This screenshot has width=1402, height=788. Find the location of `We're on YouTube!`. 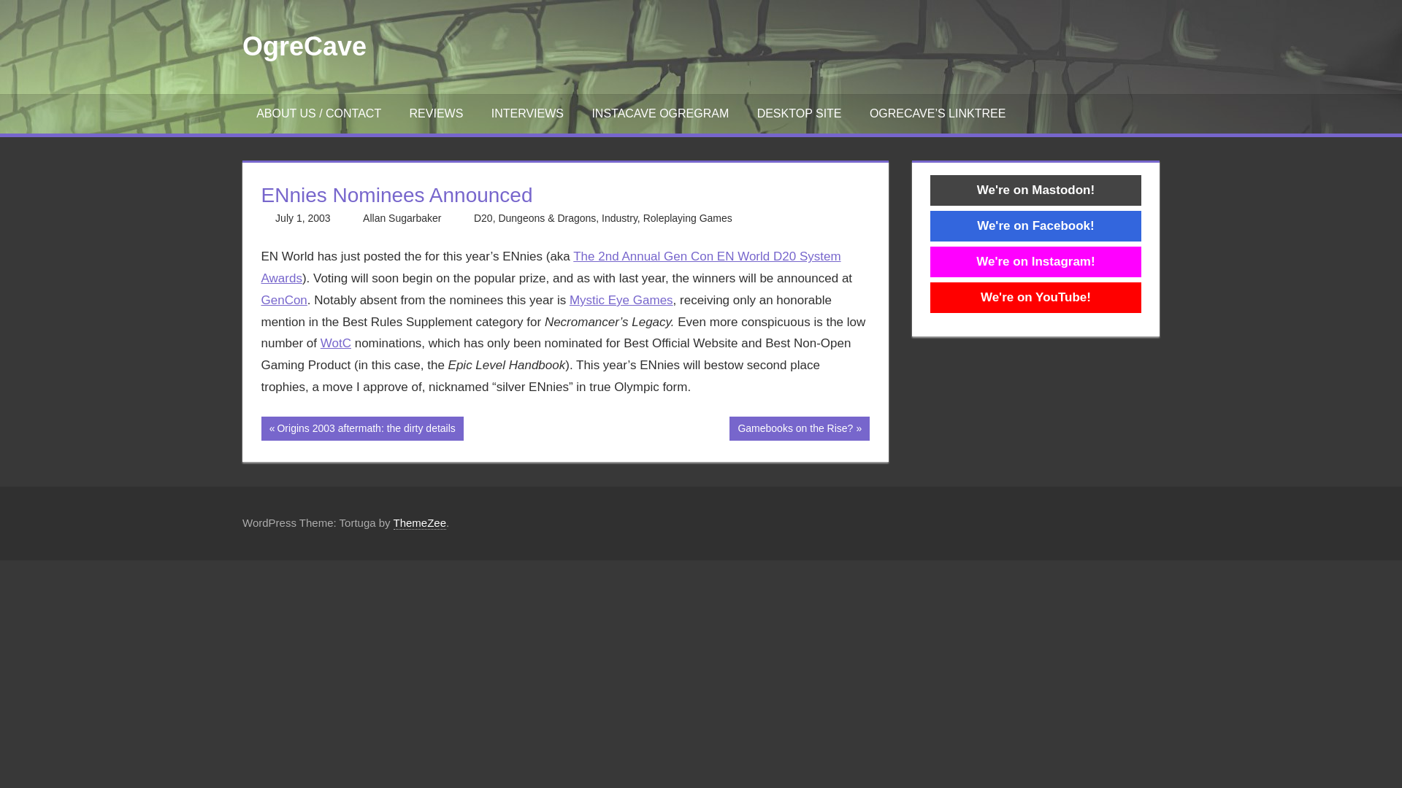

We're on YouTube! is located at coordinates (435, 113).